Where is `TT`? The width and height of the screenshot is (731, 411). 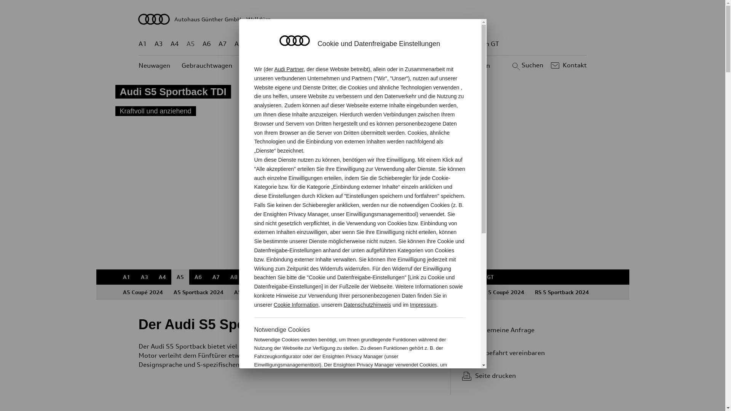
TT is located at coordinates (411, 277).